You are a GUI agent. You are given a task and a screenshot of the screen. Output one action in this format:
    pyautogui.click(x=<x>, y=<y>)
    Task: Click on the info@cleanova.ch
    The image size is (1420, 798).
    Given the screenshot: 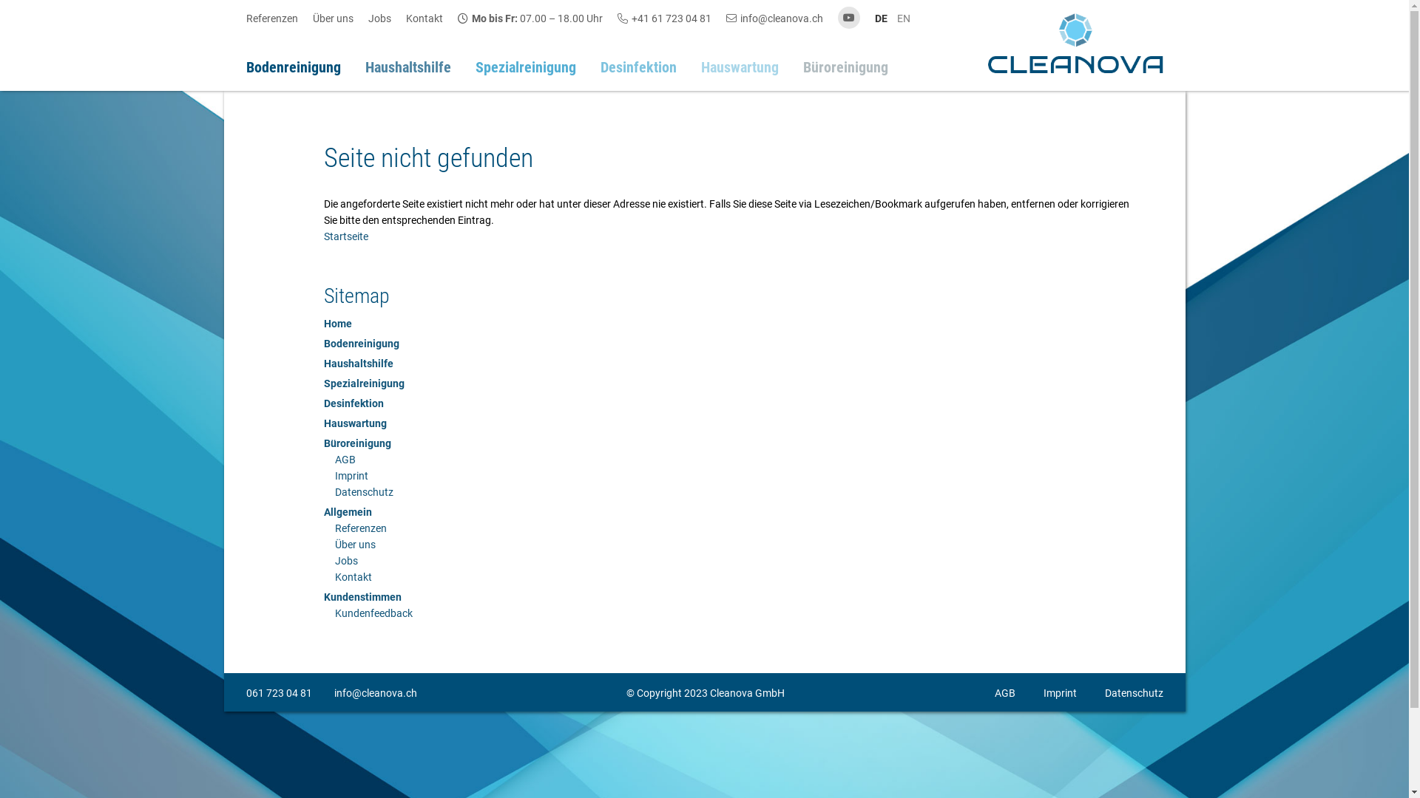 What is the action you would take?
    pyautogui.click(x=376, y=693)
    